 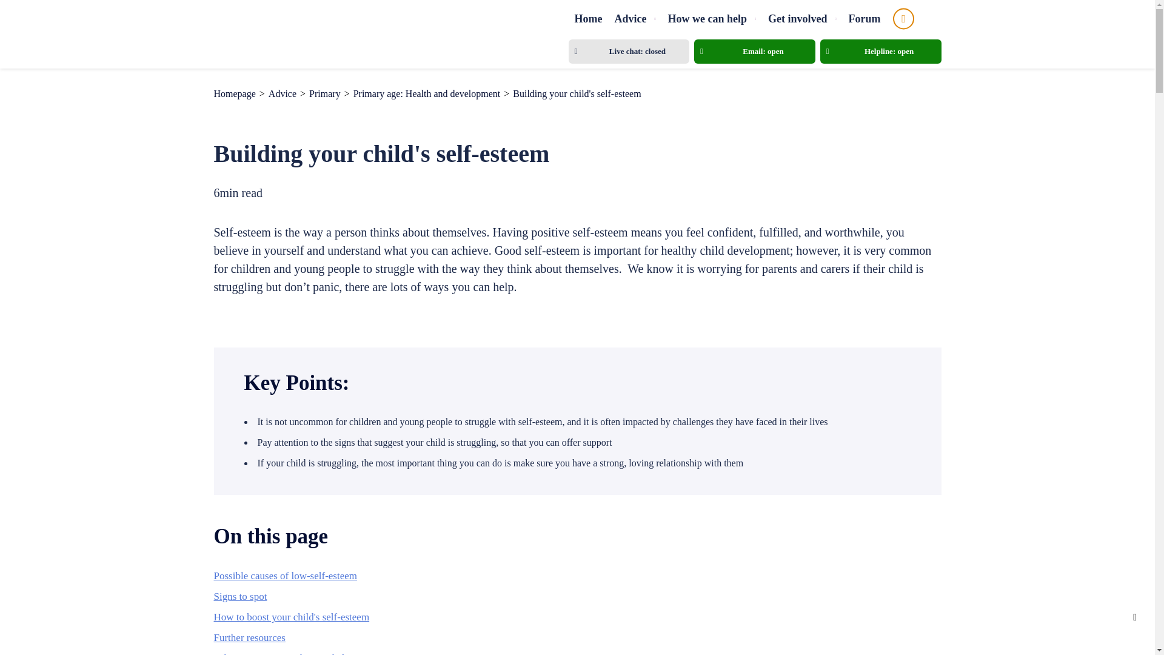 What do you see at coordinates (903, 18) in the screenshot?
I see `Search` at bounding box center [903, 18].